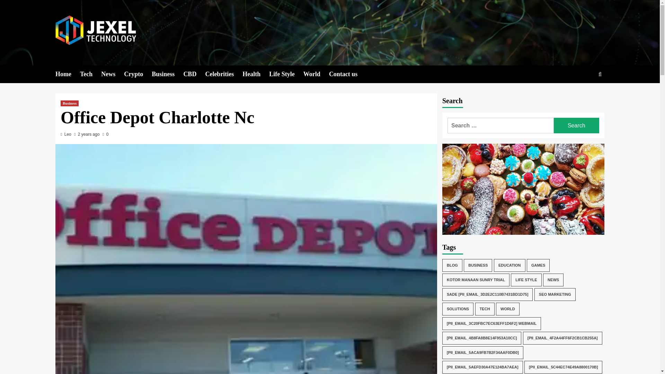 The width and height of the screenshot is (665, 374). What do you see at coordinates (256, 74) in the screenshot?
I see `Health` at bounding box center [256, 74].